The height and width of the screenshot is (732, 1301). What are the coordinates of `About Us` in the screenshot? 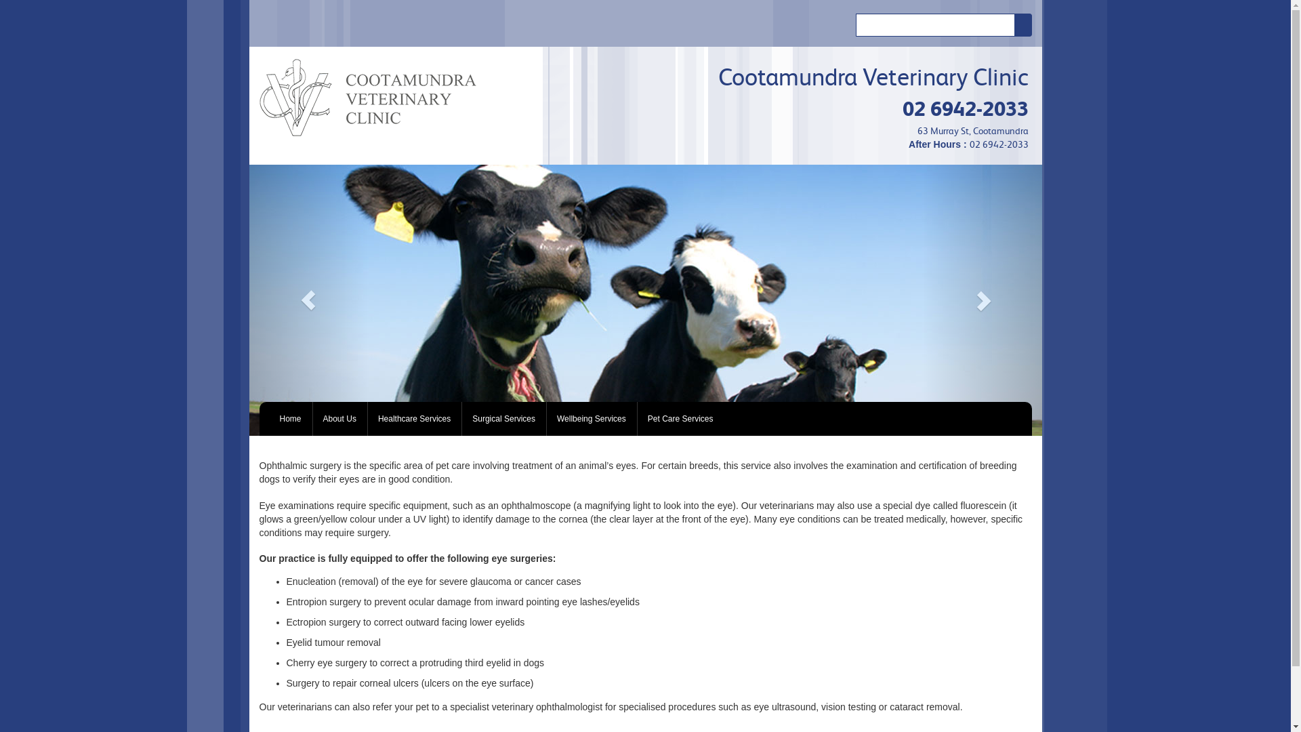 It's located at (340, 419).